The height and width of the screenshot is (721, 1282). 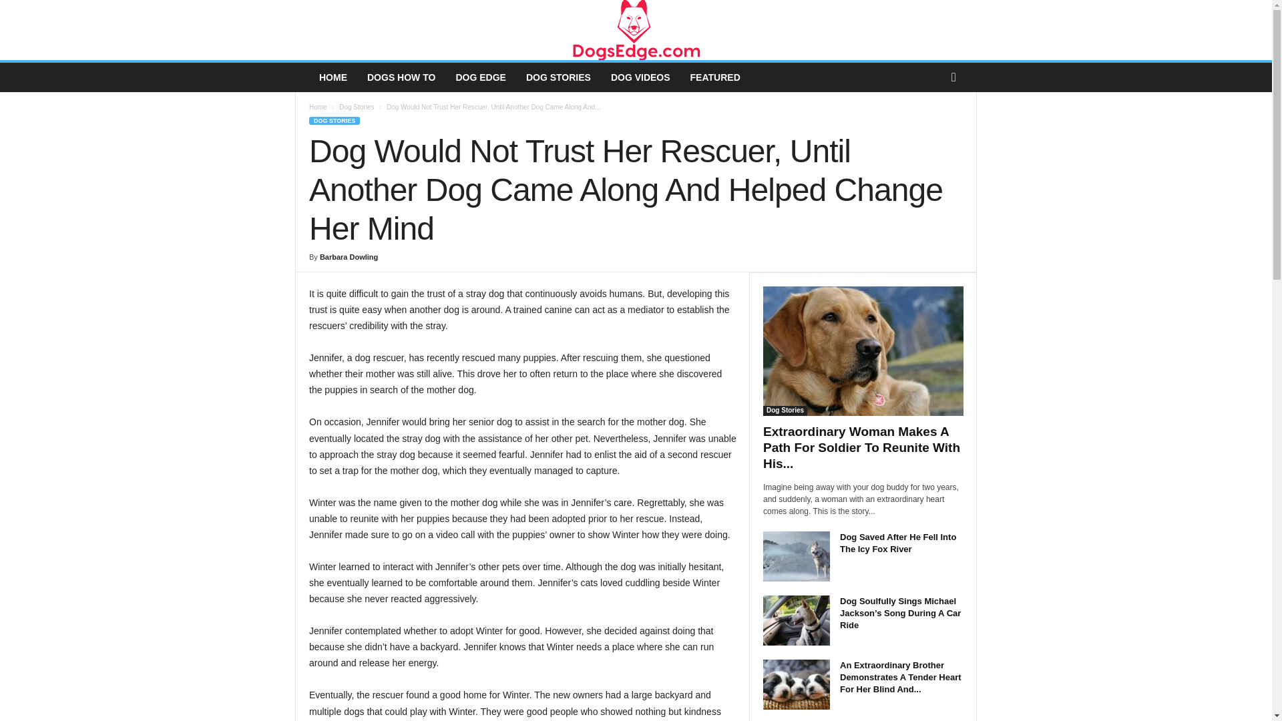 What do you see at coordinates (357, 107) in the screenshot?
I see `Dog Stories` at bounding box center [357, 107].